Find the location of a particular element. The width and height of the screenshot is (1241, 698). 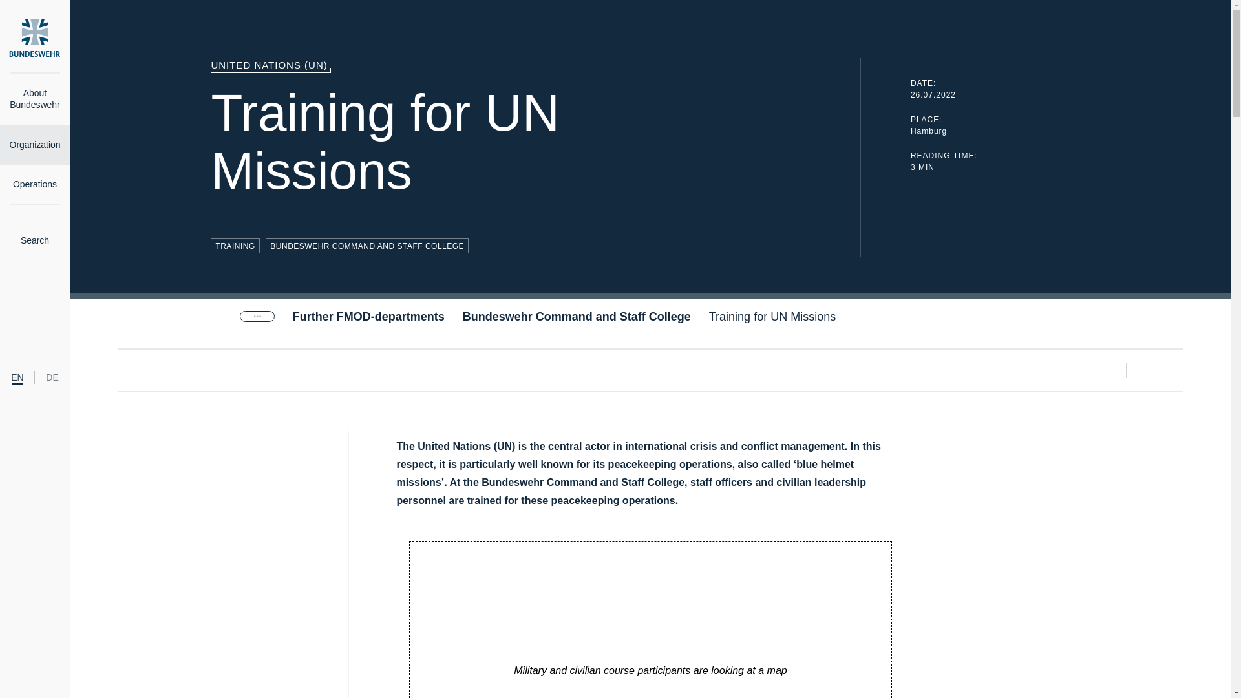

Bundeswehr Command and Staff College is located at coordinates (577, 317).